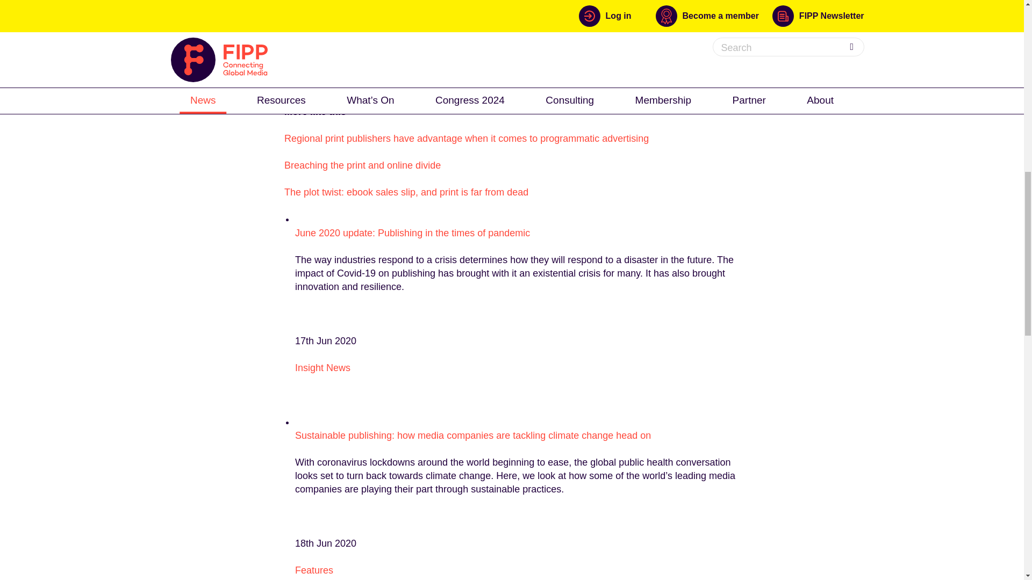  What do you see at coordinates (314, 570) in the screenshot?
I see `Features` at bounding box center [314, 570].